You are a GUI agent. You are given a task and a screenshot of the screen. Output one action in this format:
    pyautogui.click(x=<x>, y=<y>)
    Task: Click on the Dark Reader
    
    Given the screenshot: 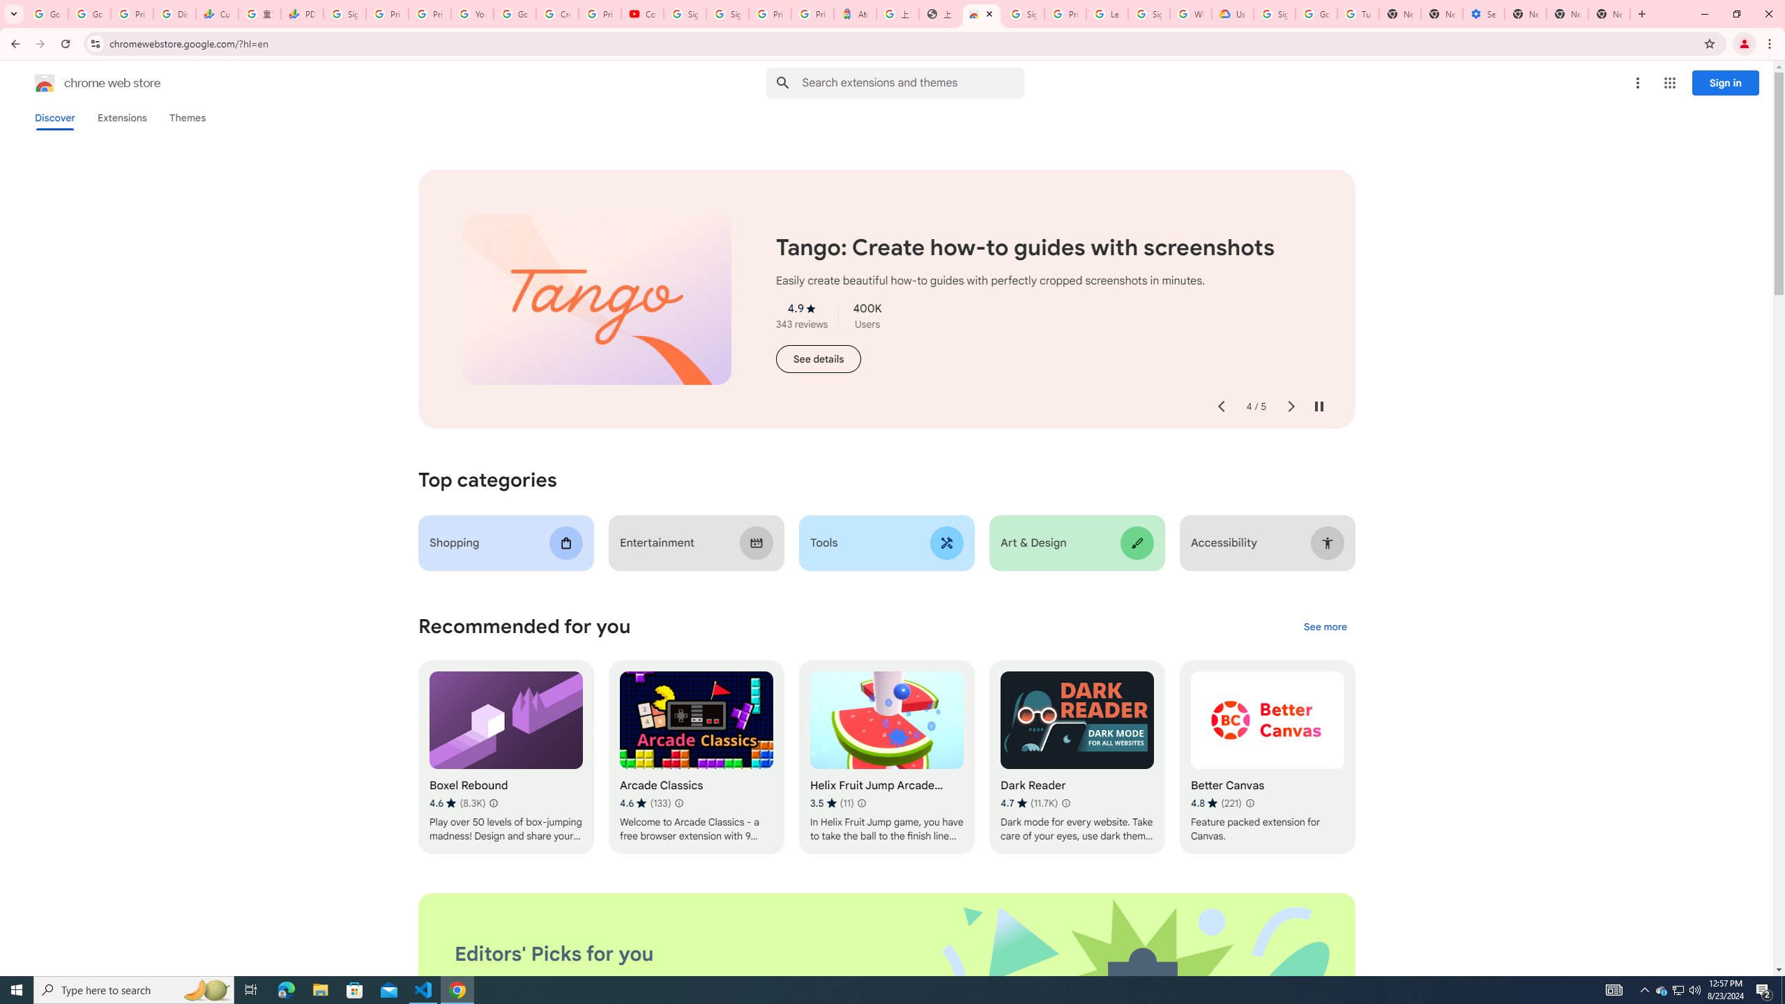 What is the action you would take?
    pyautogui.click(x=1077, y=757)
    